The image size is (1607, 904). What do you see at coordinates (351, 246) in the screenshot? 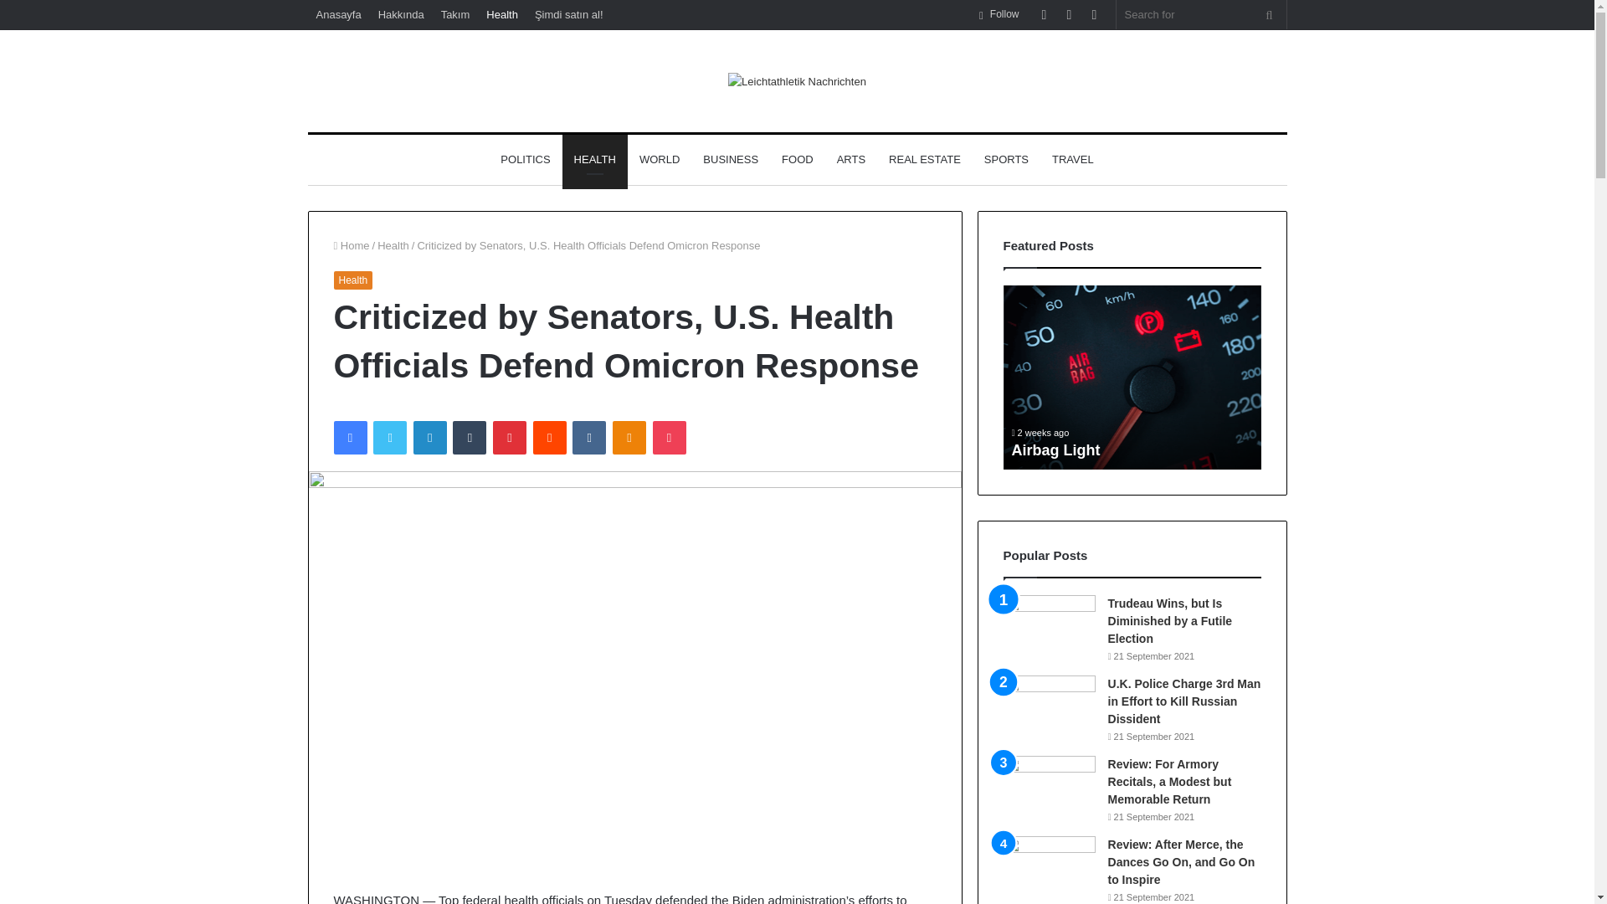
I see `Home` at bounding box center [351, 246].